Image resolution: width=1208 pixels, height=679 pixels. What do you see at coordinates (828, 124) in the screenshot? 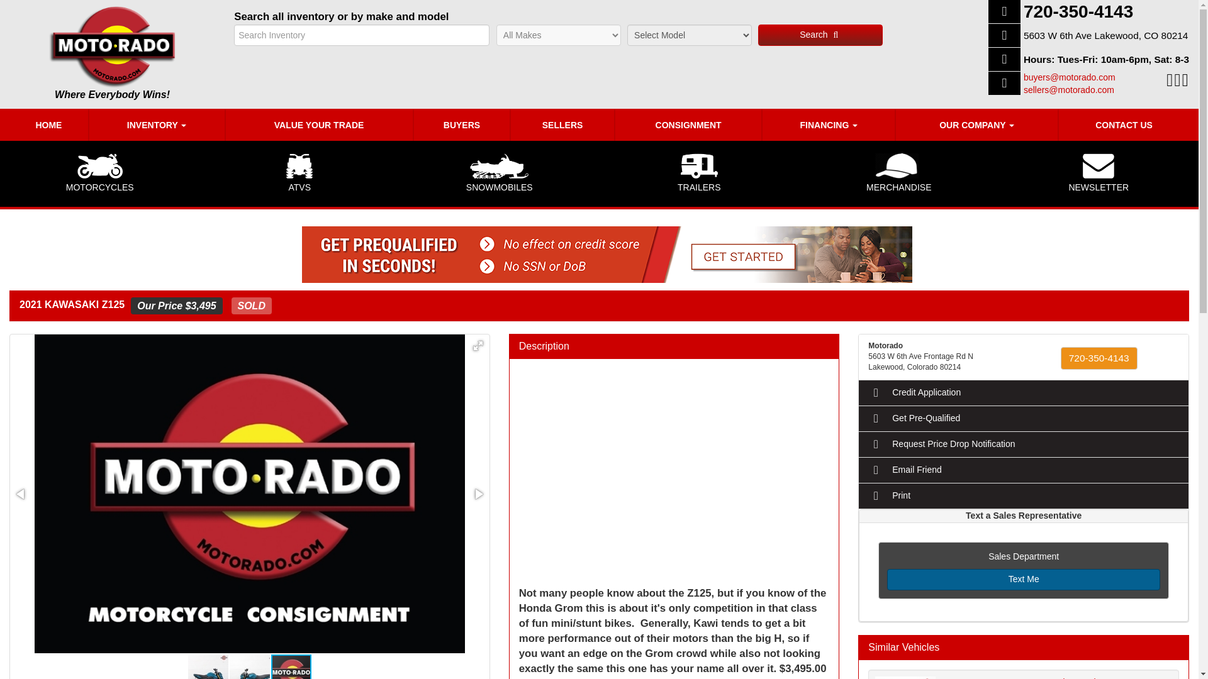
I see `FINANCING` at bounding box center [828, 124].